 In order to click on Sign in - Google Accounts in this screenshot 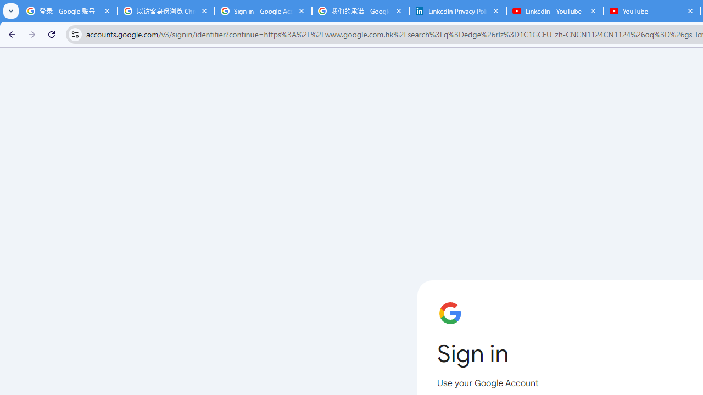, I will do `click(263, 11)`.